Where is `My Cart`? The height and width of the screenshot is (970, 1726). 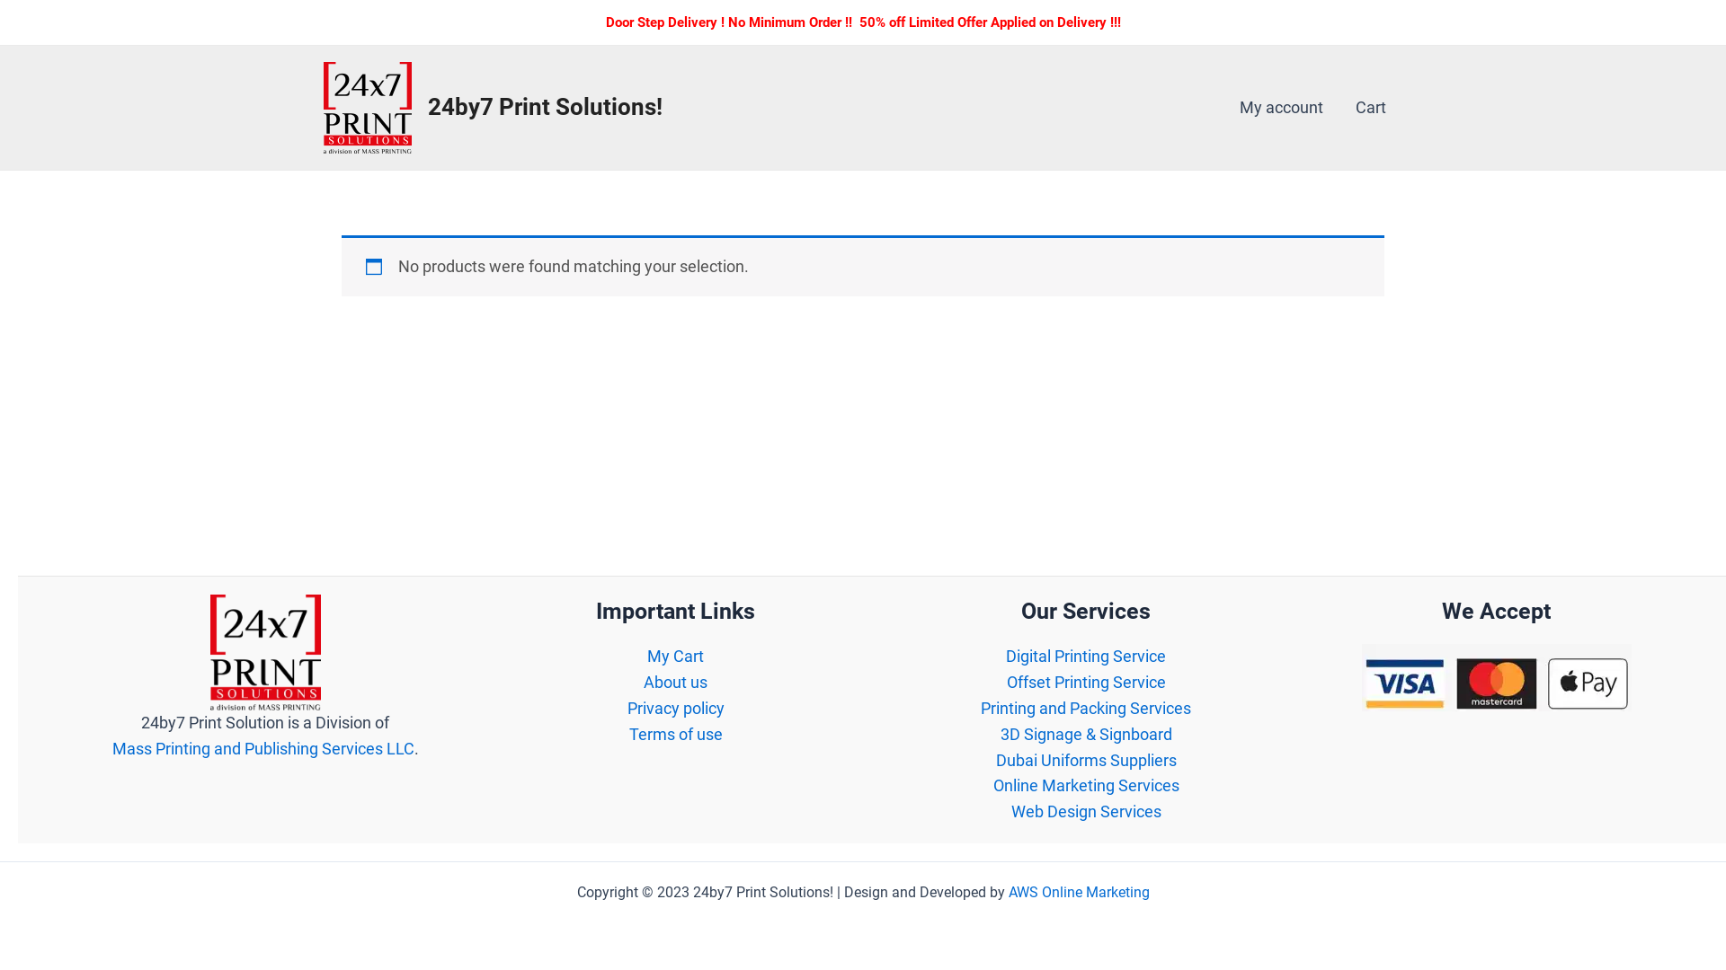
My Cart is located at coordinates (676, 656).